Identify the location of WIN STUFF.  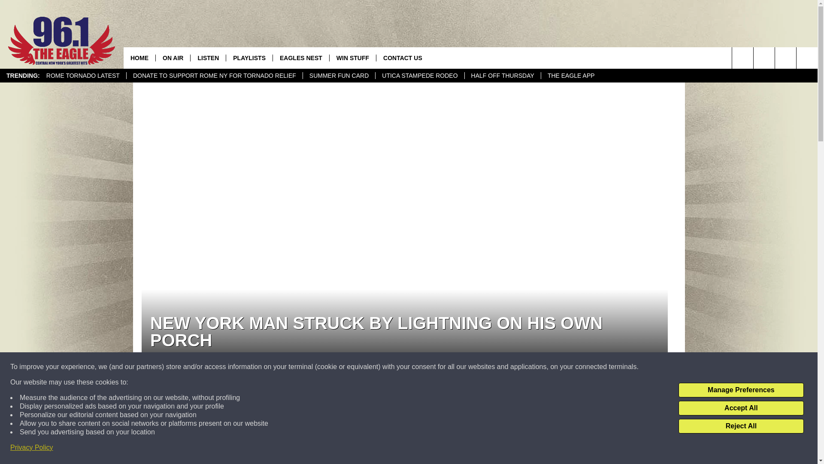
(352, 58).